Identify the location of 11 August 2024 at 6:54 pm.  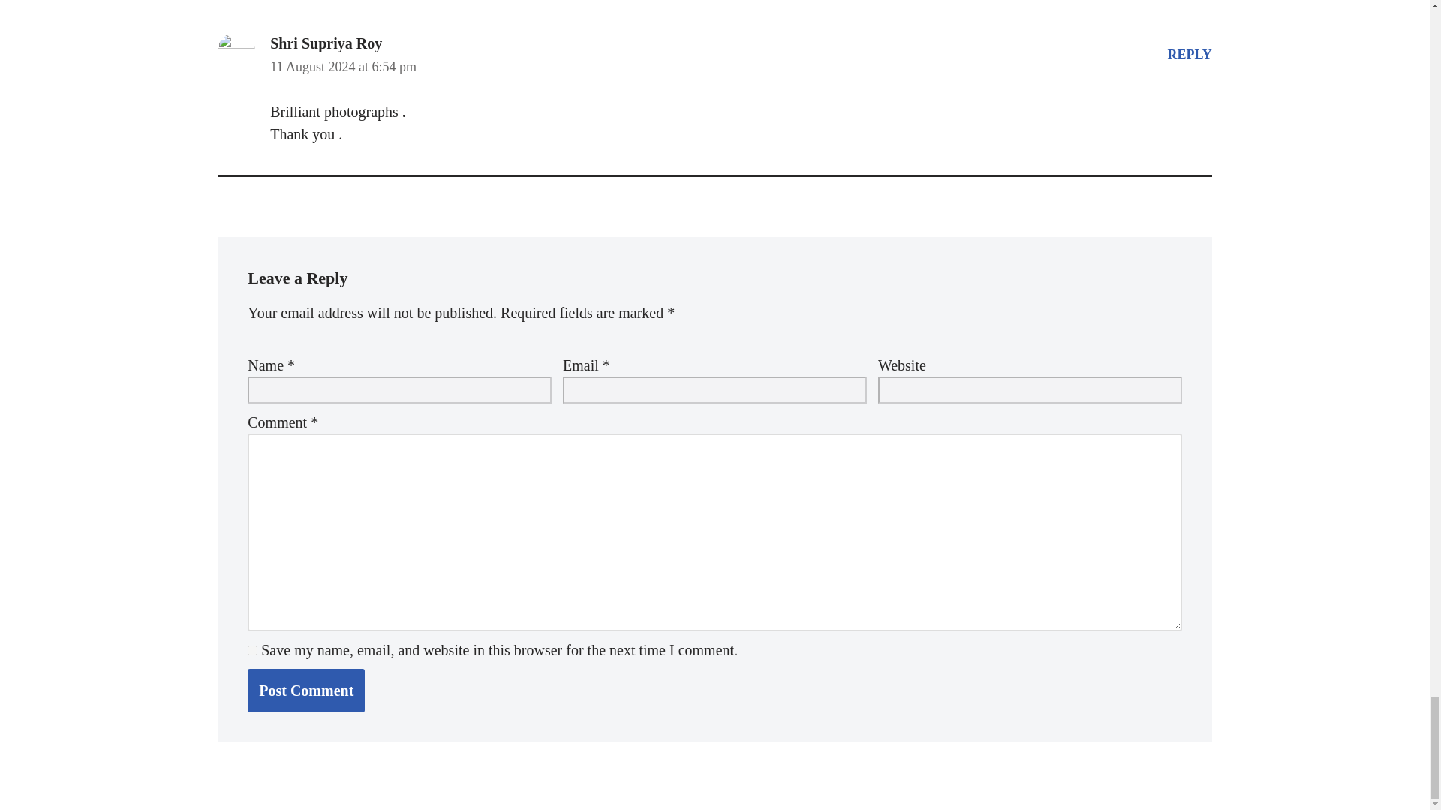
(343, 66).